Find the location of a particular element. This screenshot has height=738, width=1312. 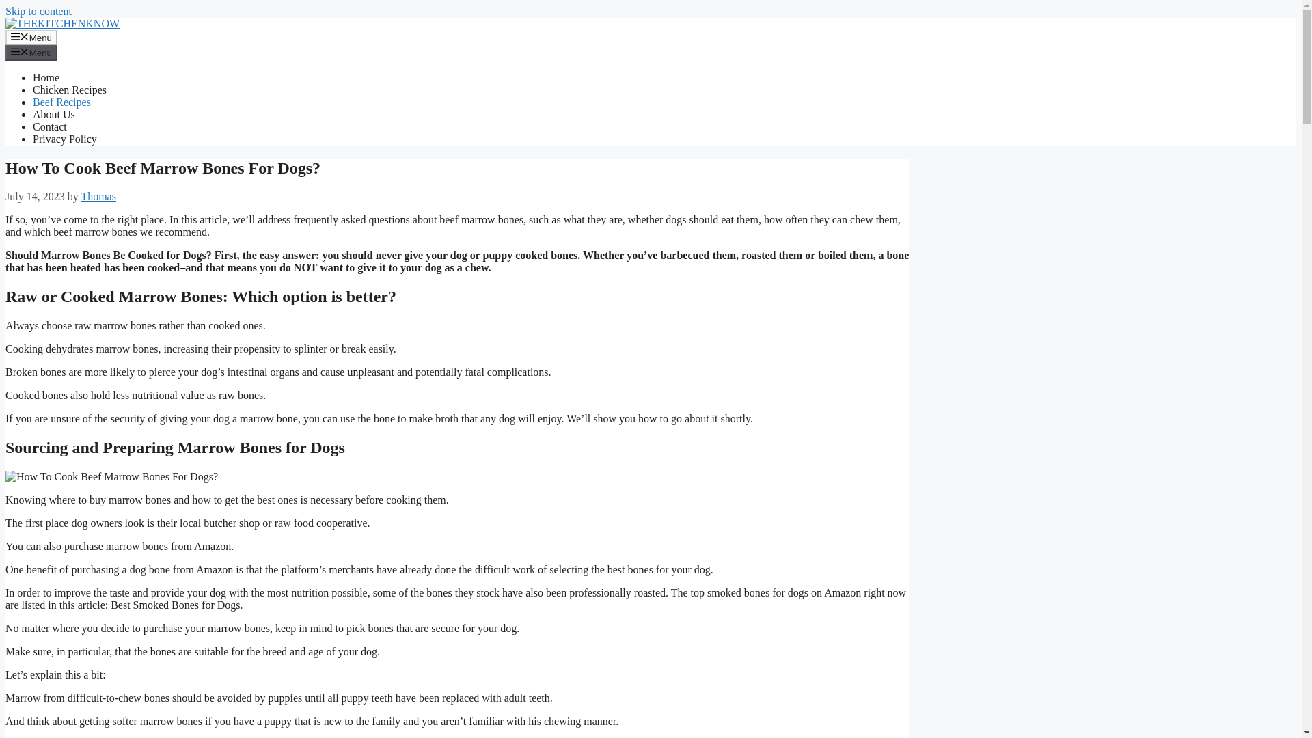

View all posts by Thomas is located at coordinates (98, 195).